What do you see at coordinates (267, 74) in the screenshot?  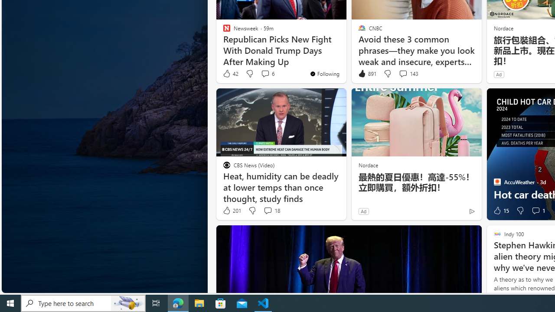 I see `View comments 6 Comment` at bounding box center [267, 74].